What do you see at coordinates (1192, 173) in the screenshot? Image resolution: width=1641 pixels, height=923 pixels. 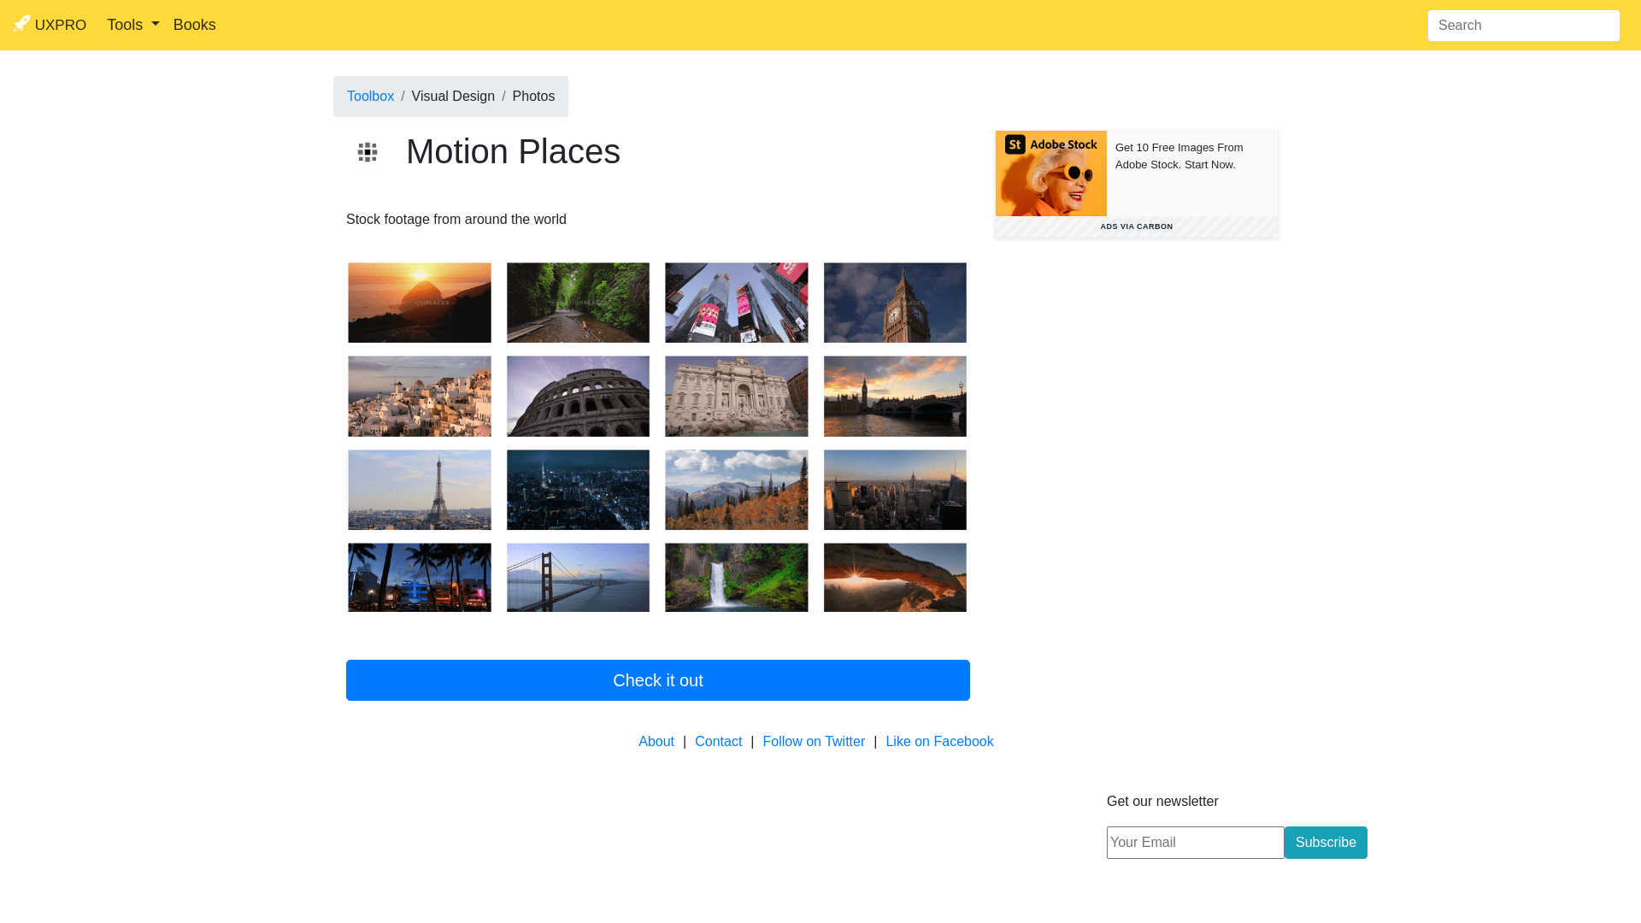 I see `Get 10 Free Images From Adobe Stock. Start Now.` at bounding box center [1192, 173].